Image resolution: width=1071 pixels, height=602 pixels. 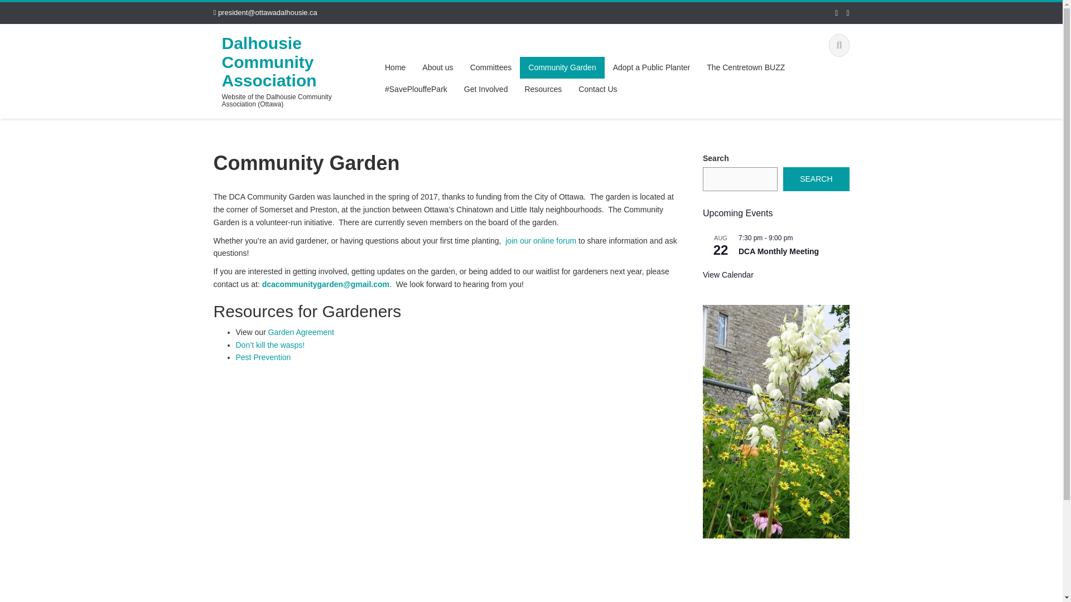 I want to click on Adopt a Public Planter, so click(x=652, y=67).